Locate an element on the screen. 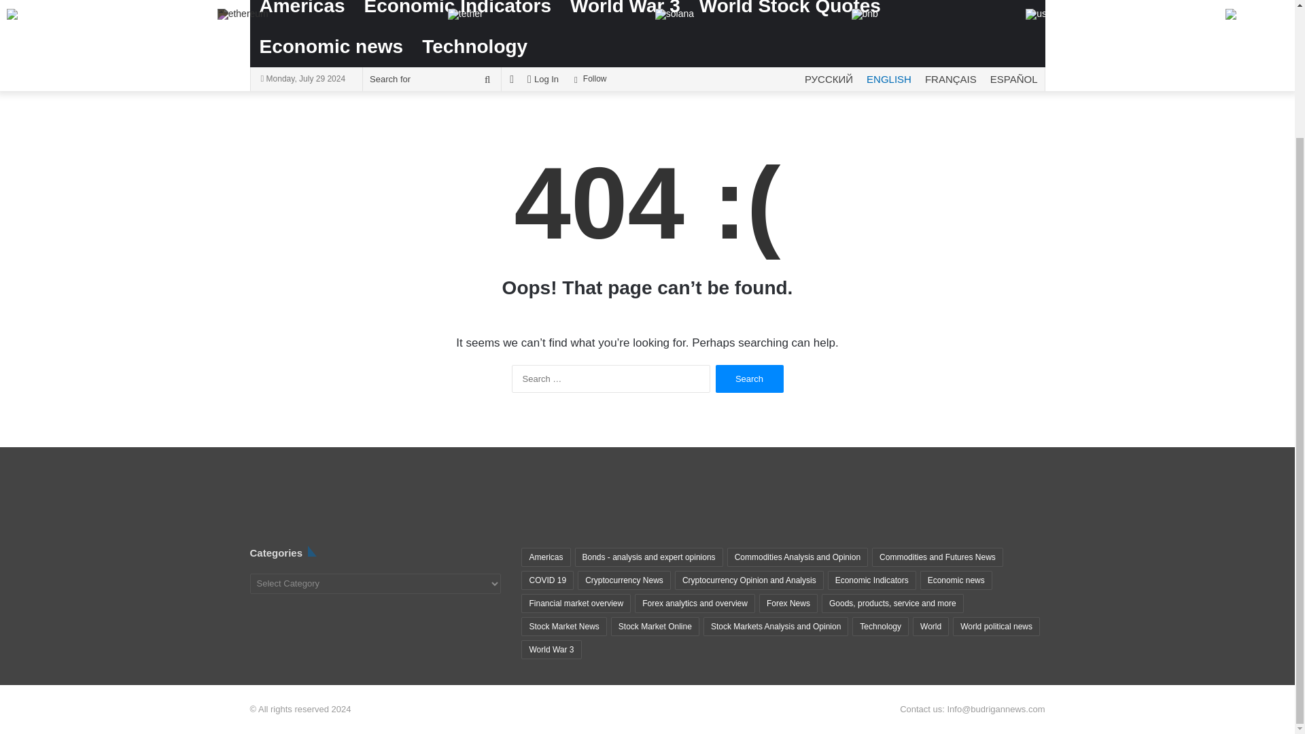 The width and height of the screenshot is (1305, 734). COVID 19 is located at coordinates (547, 580).